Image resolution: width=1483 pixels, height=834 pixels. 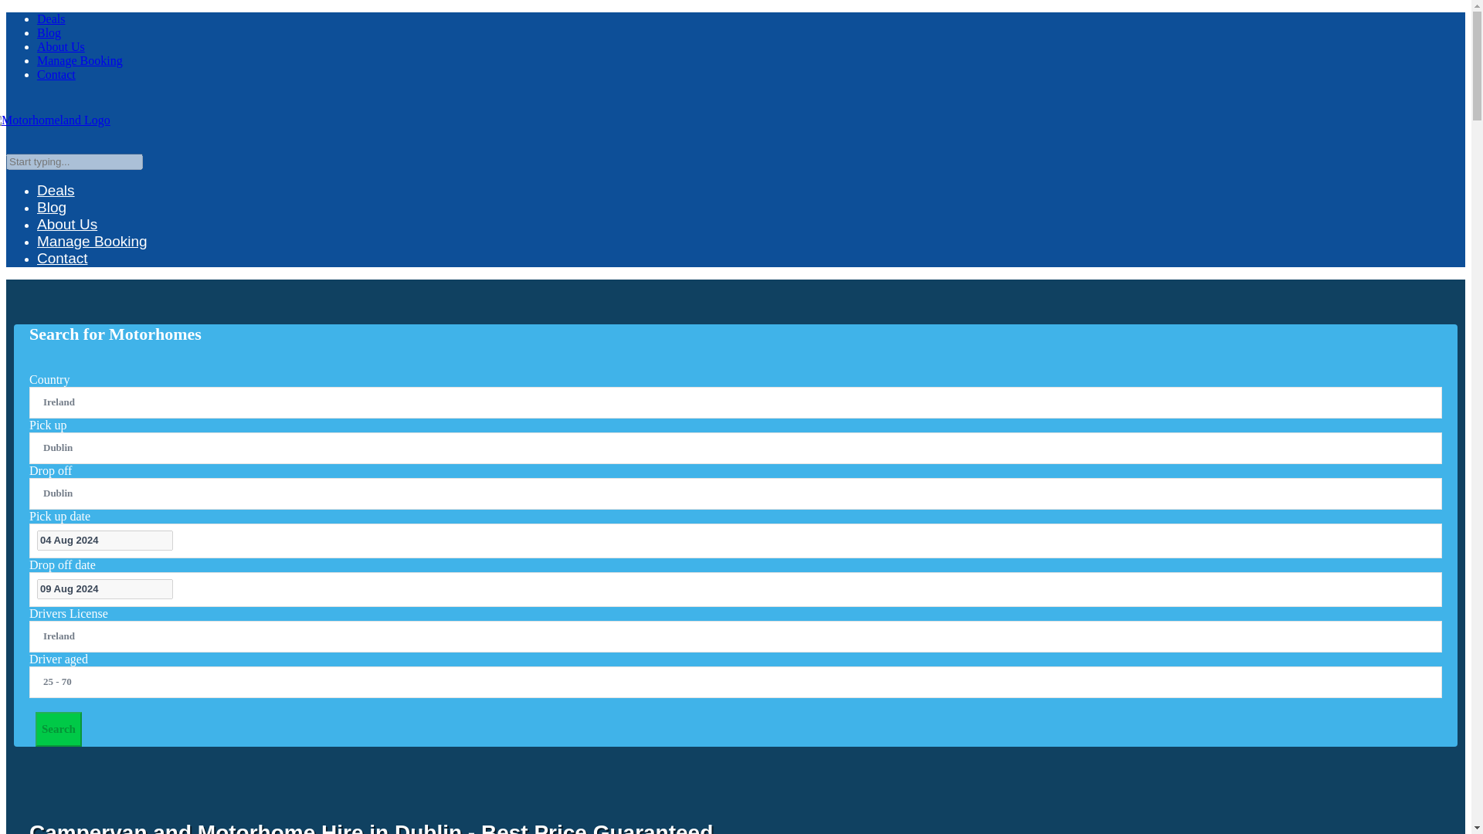 I want to click on Deals, so click(x=51, y=19).